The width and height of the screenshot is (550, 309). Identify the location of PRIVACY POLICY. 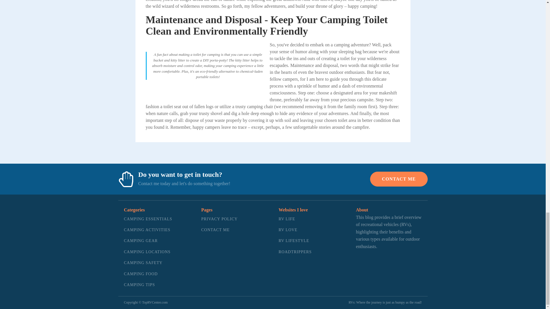
(219, 219).